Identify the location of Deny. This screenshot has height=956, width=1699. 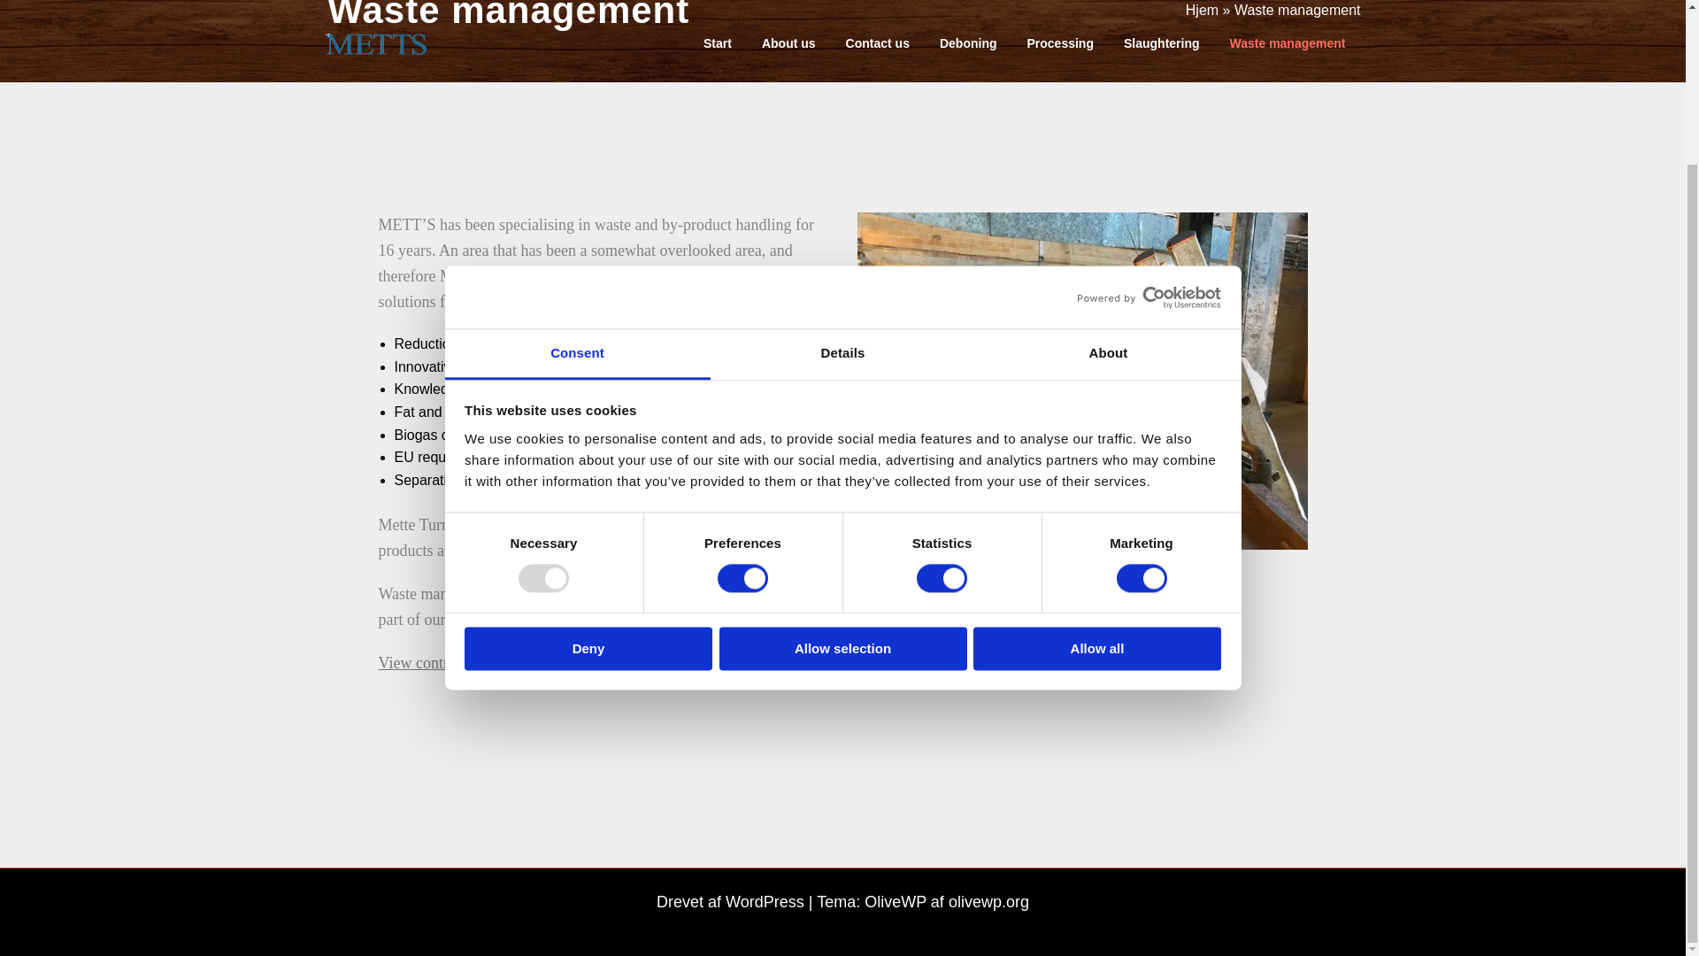
(588, 462).